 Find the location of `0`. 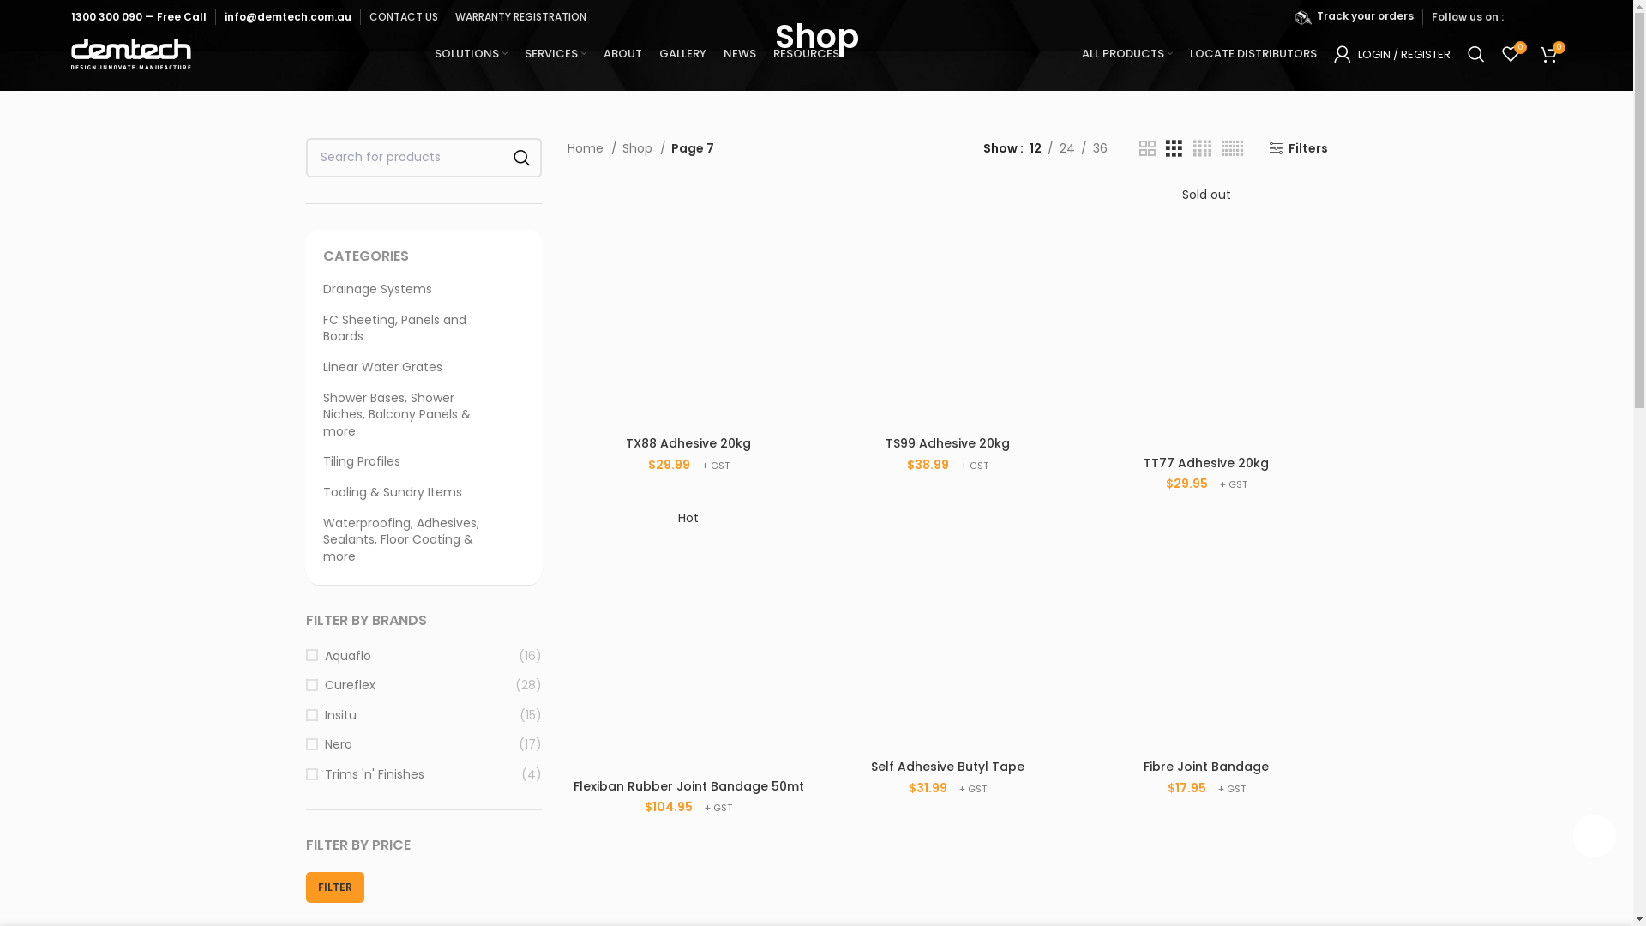

0 is located at coordinates (1511, 54).